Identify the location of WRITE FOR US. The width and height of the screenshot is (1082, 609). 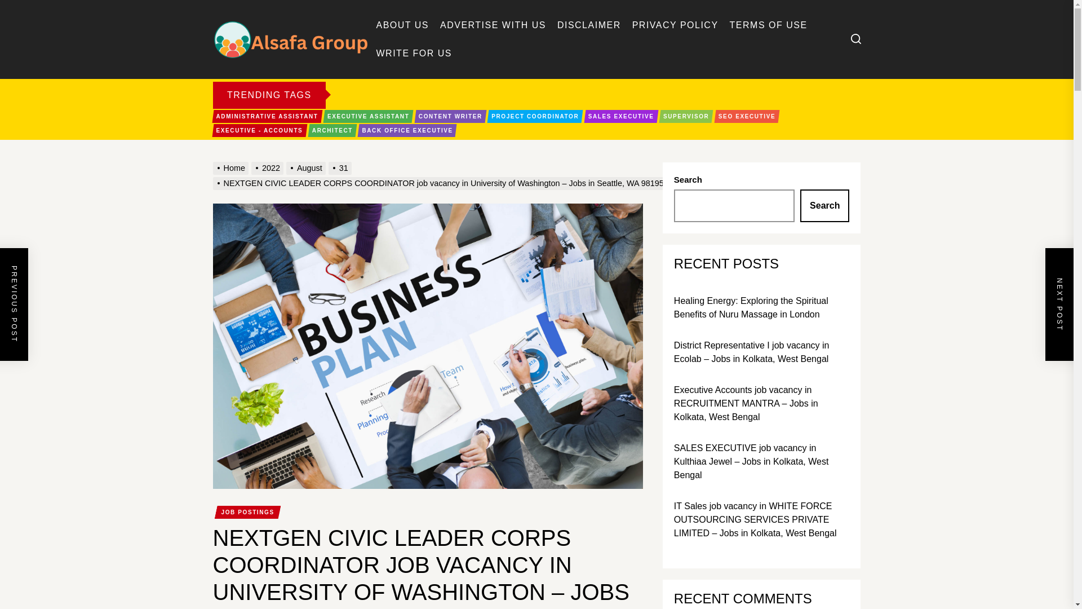
(414, 53).